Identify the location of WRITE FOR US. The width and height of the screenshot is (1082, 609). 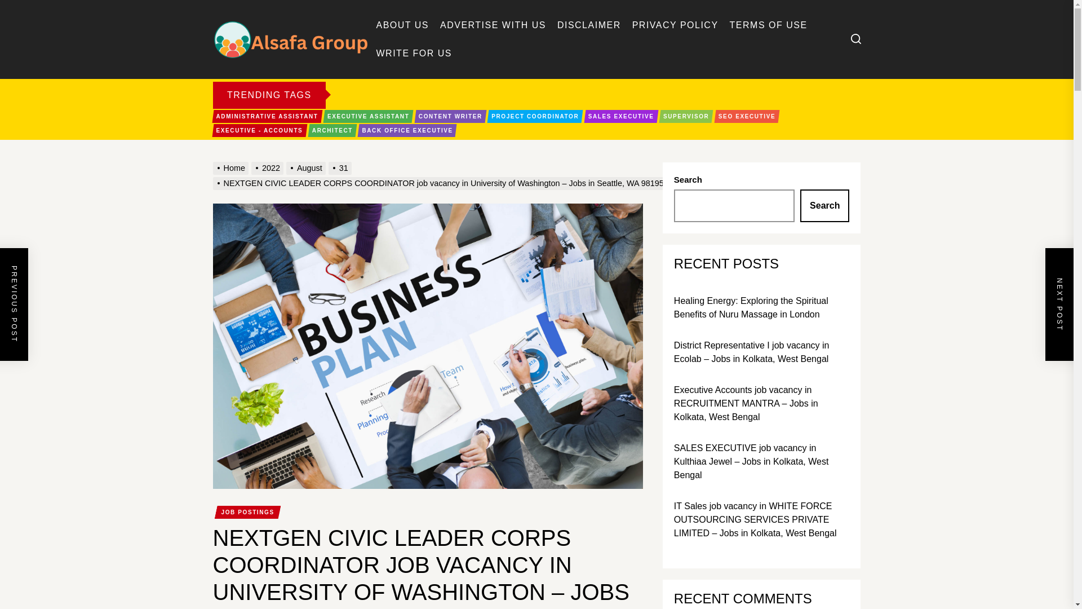
(414, 53).